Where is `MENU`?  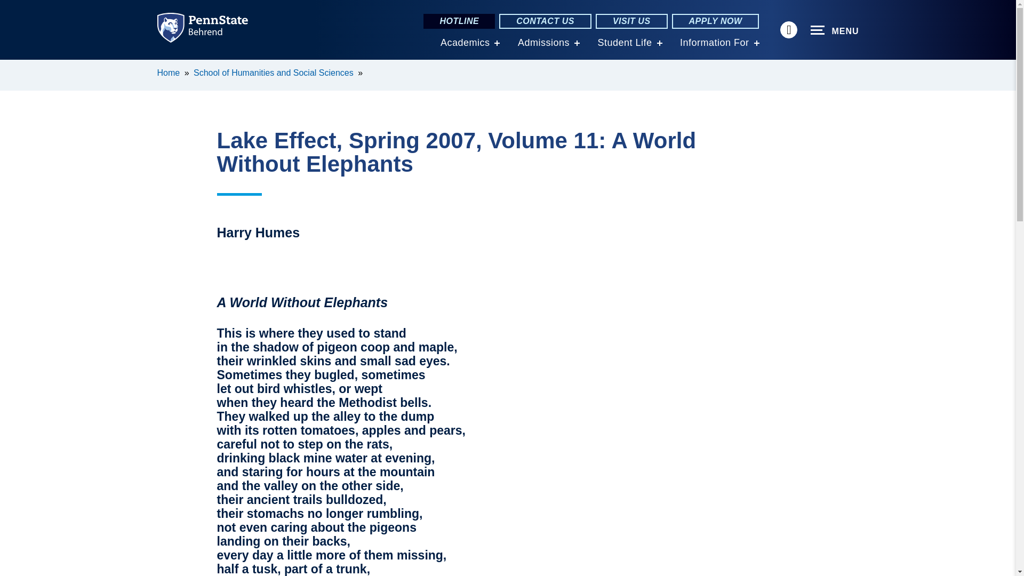
MENU is located at coordinates (835, 30).